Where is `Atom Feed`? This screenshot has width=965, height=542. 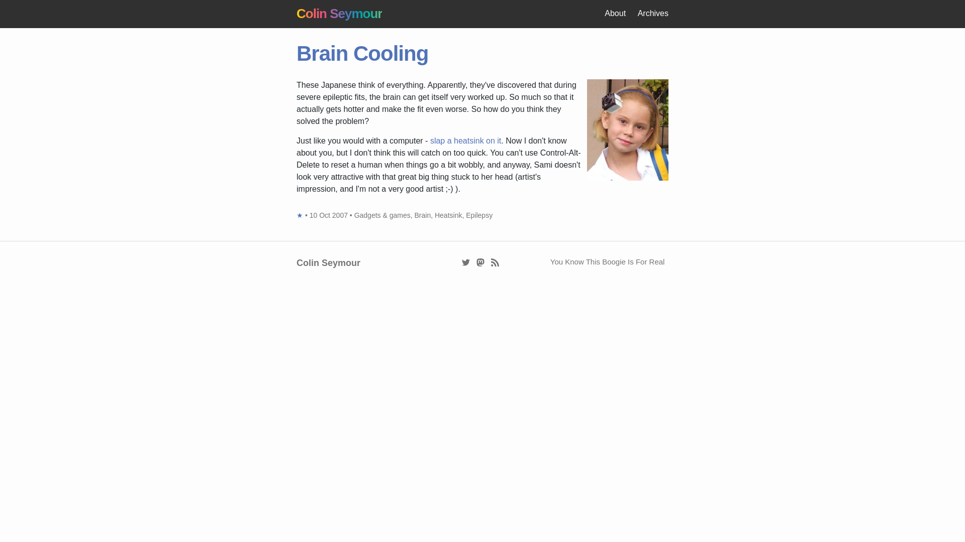 Atom Feed is located at coordinates (496, 262).